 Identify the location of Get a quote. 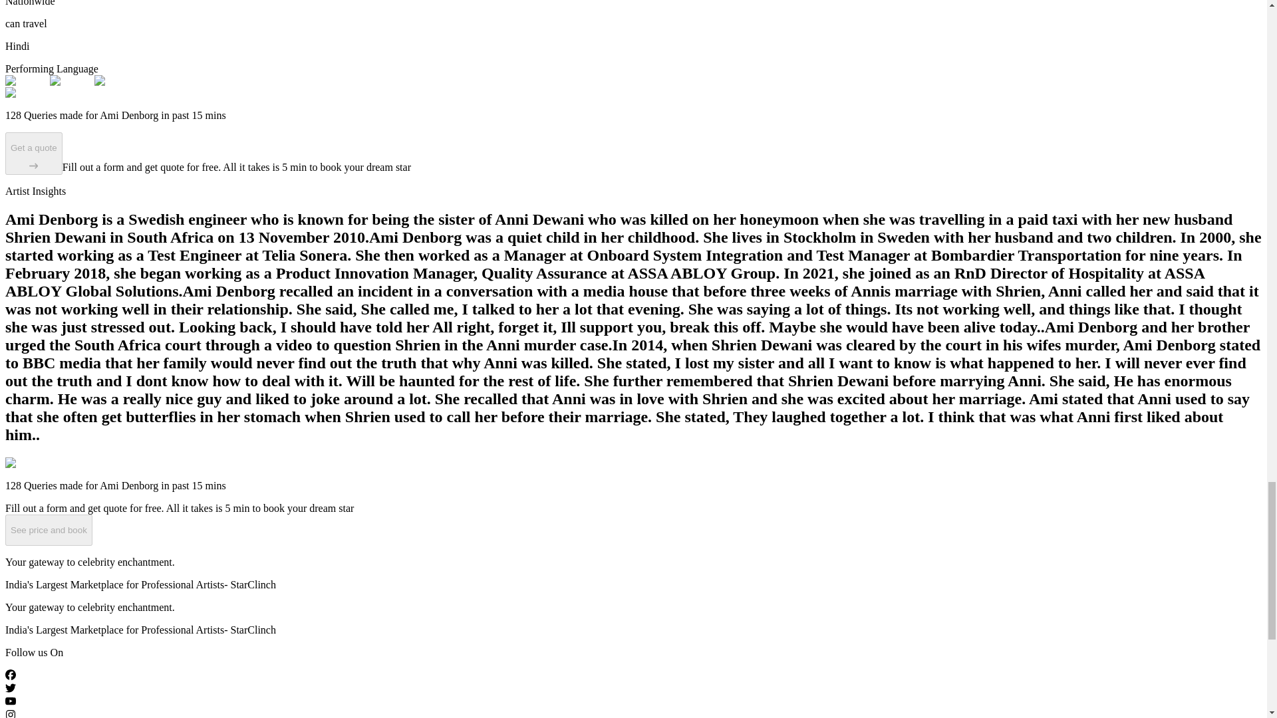
(33, 153).